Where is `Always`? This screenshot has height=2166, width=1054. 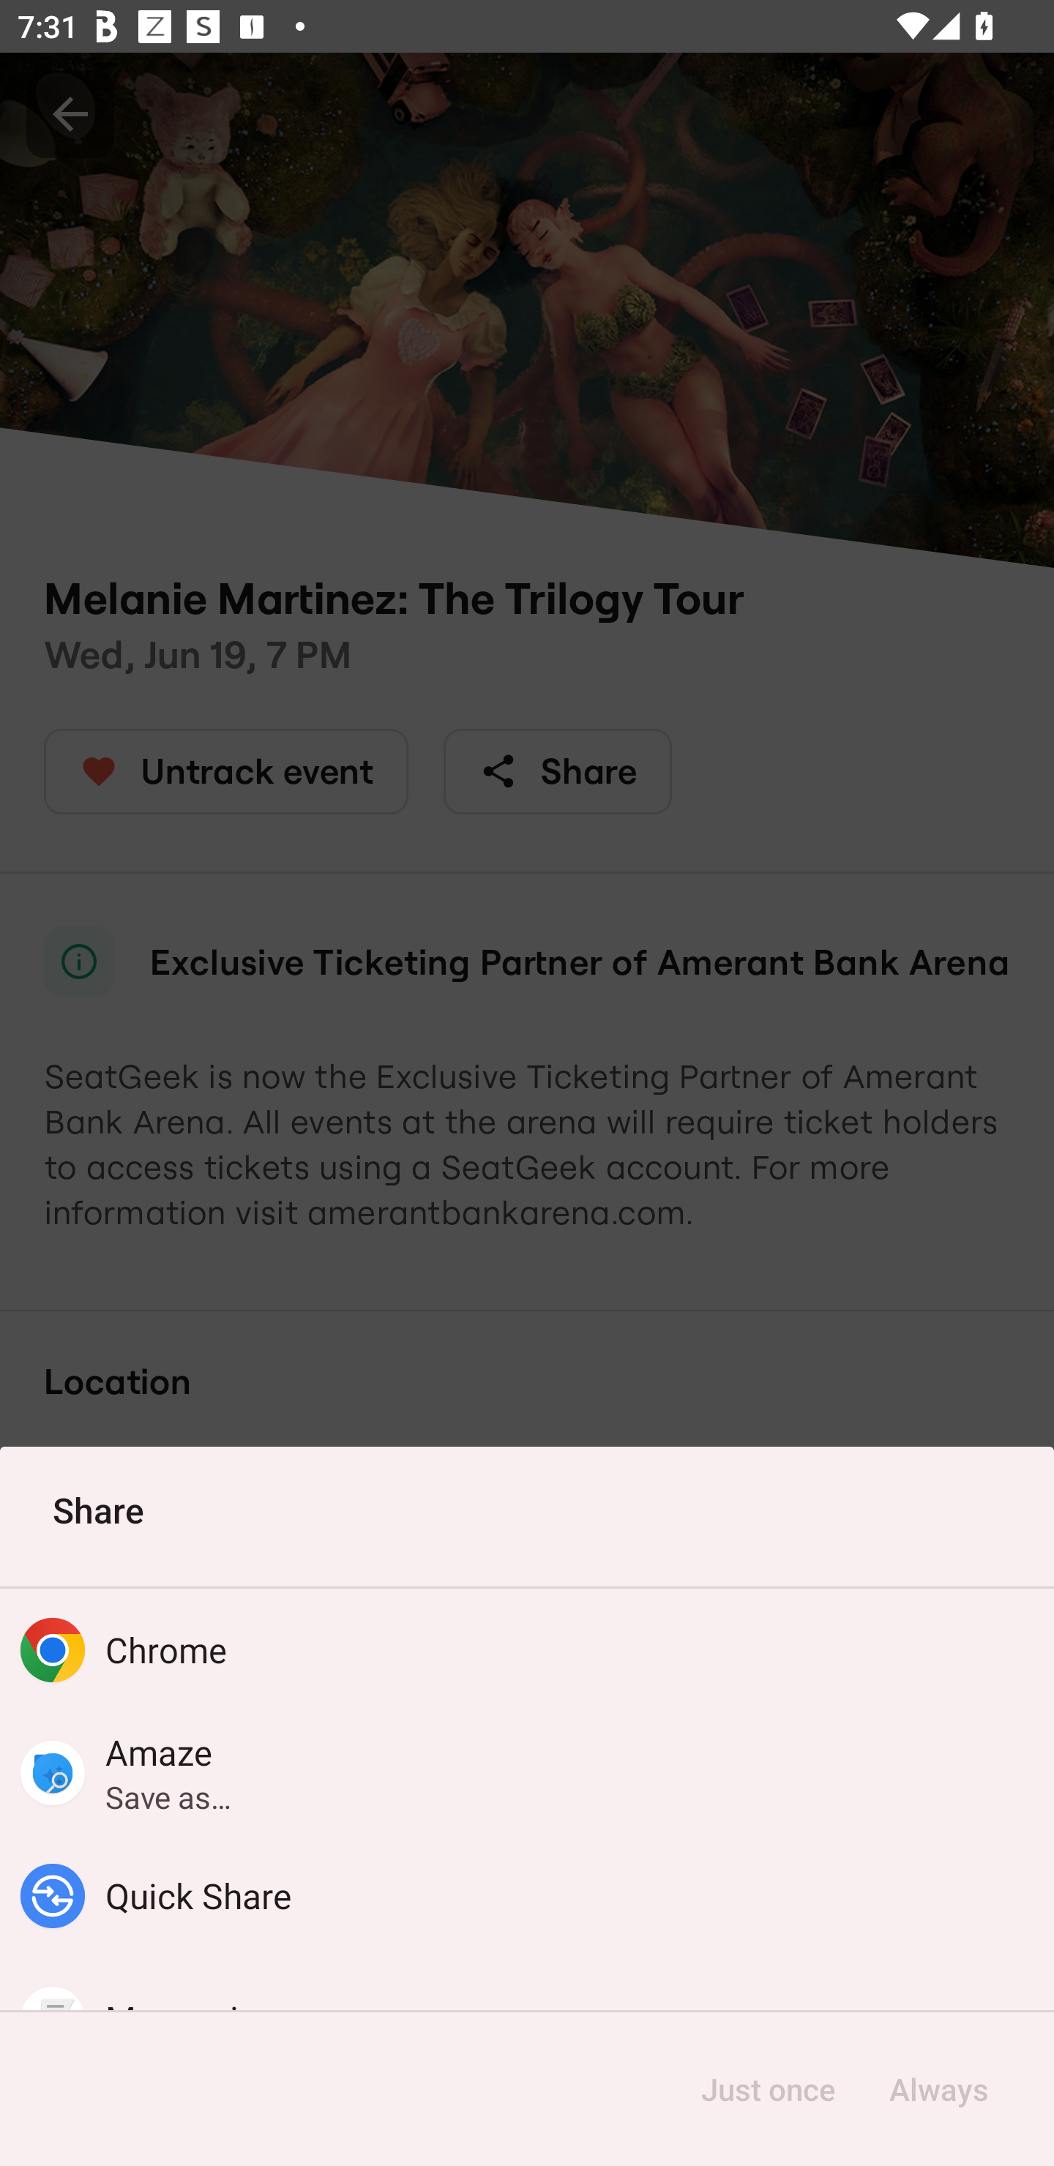 Always is located at coordinates (938, 2088).